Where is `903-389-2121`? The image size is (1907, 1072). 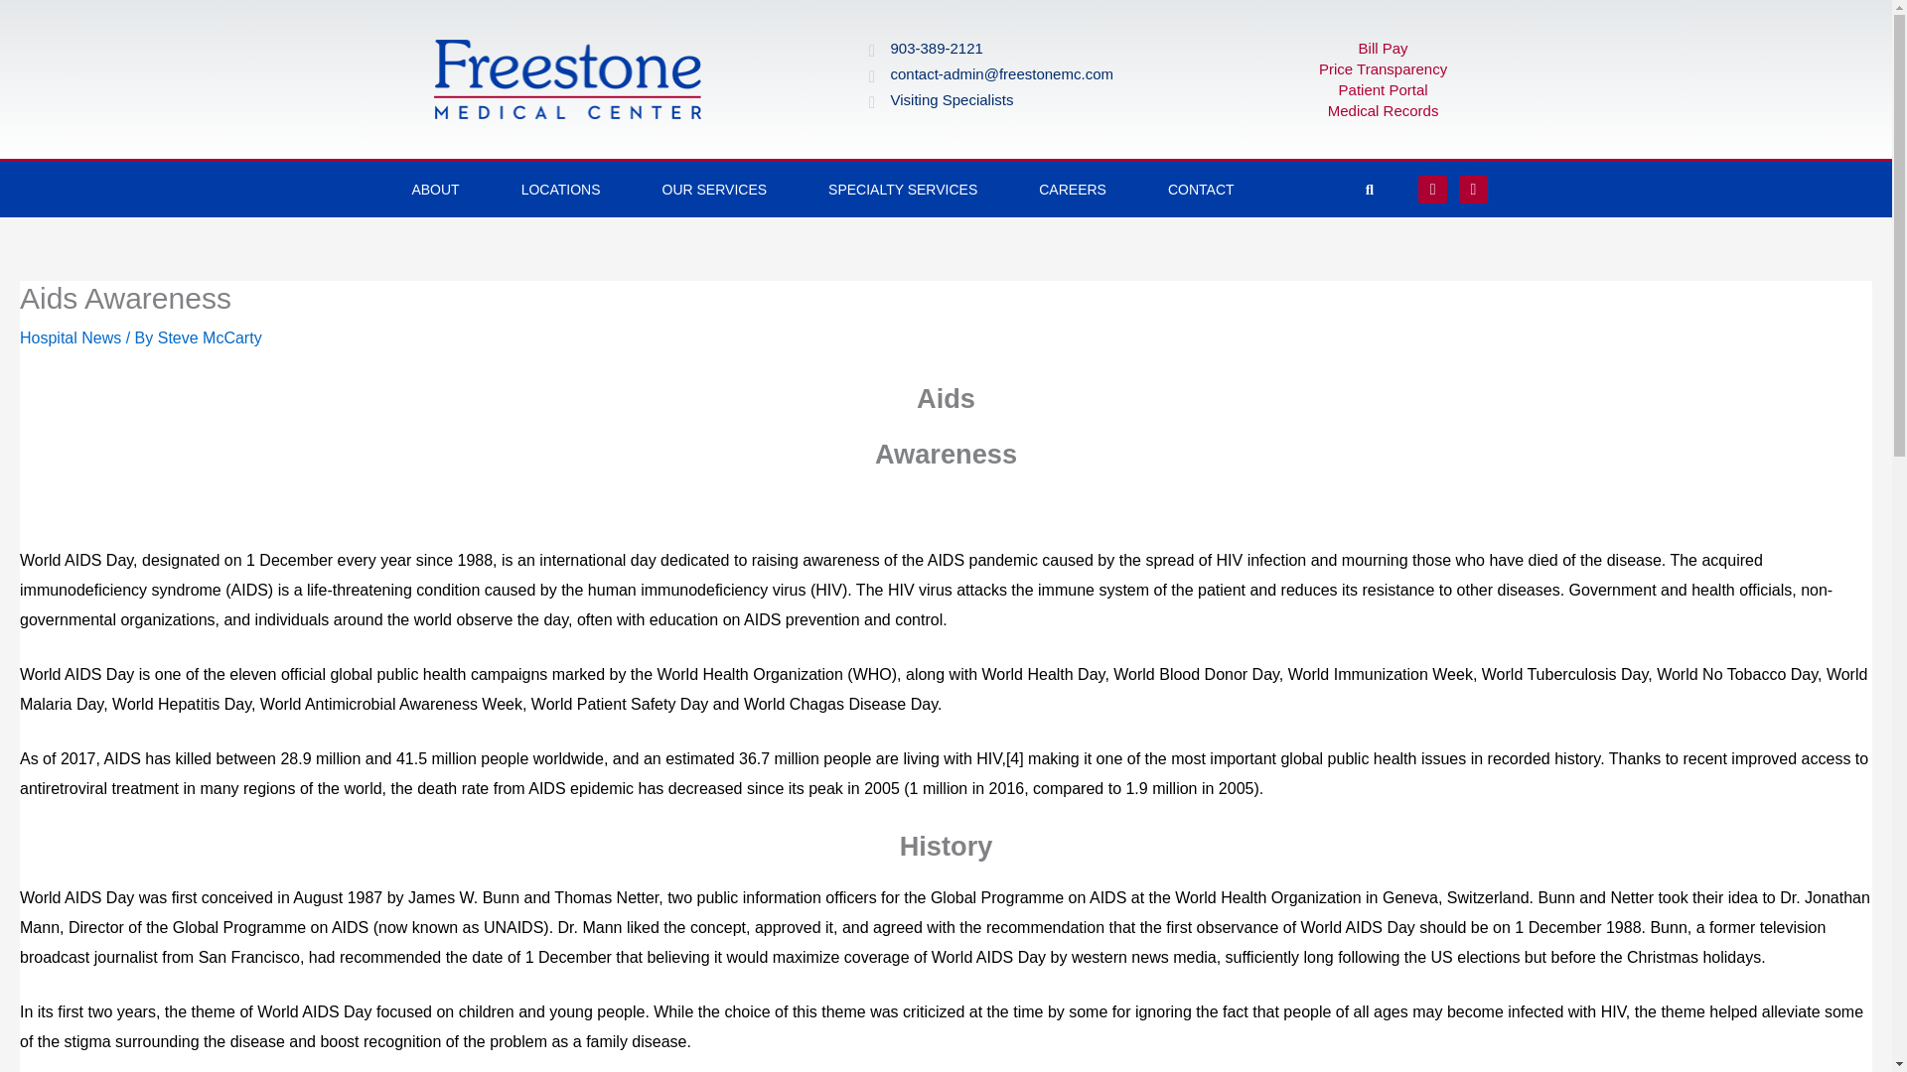
903-389-2121 is located at coordinates (936, 48).